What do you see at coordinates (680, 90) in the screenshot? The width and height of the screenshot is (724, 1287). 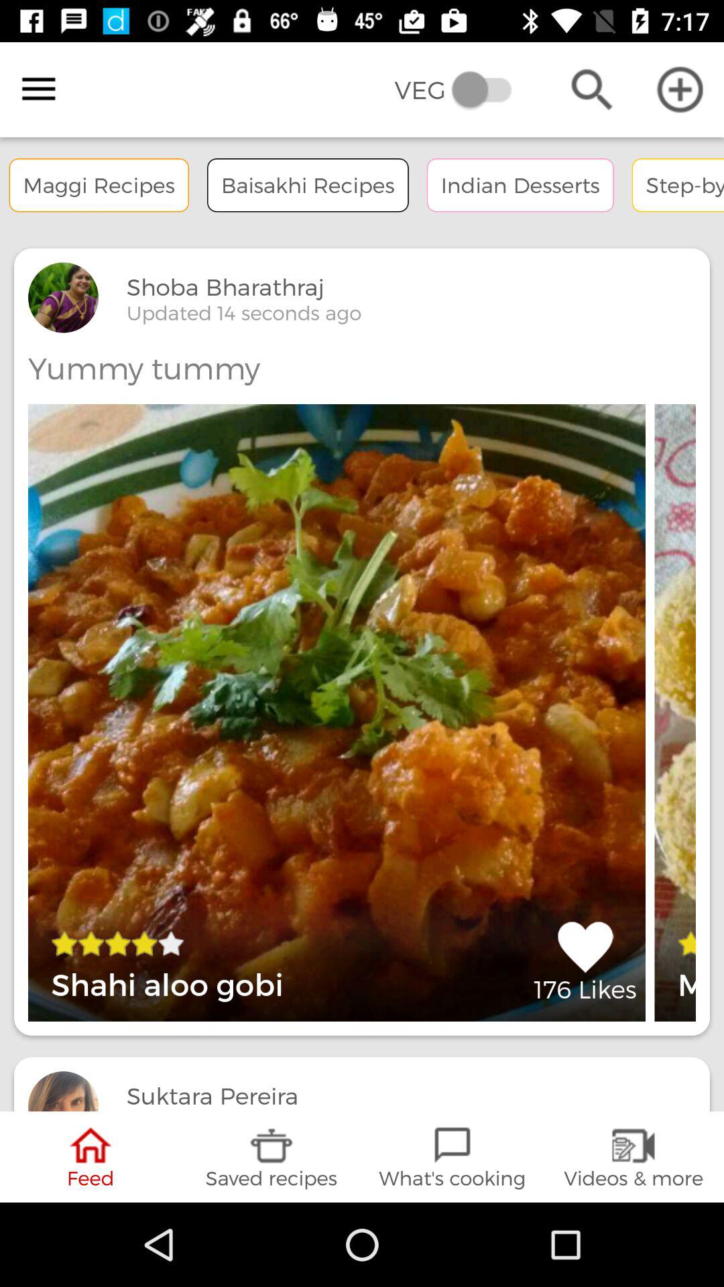 I see `turn off icon above step by step icon` at bounding box center [680, 90].